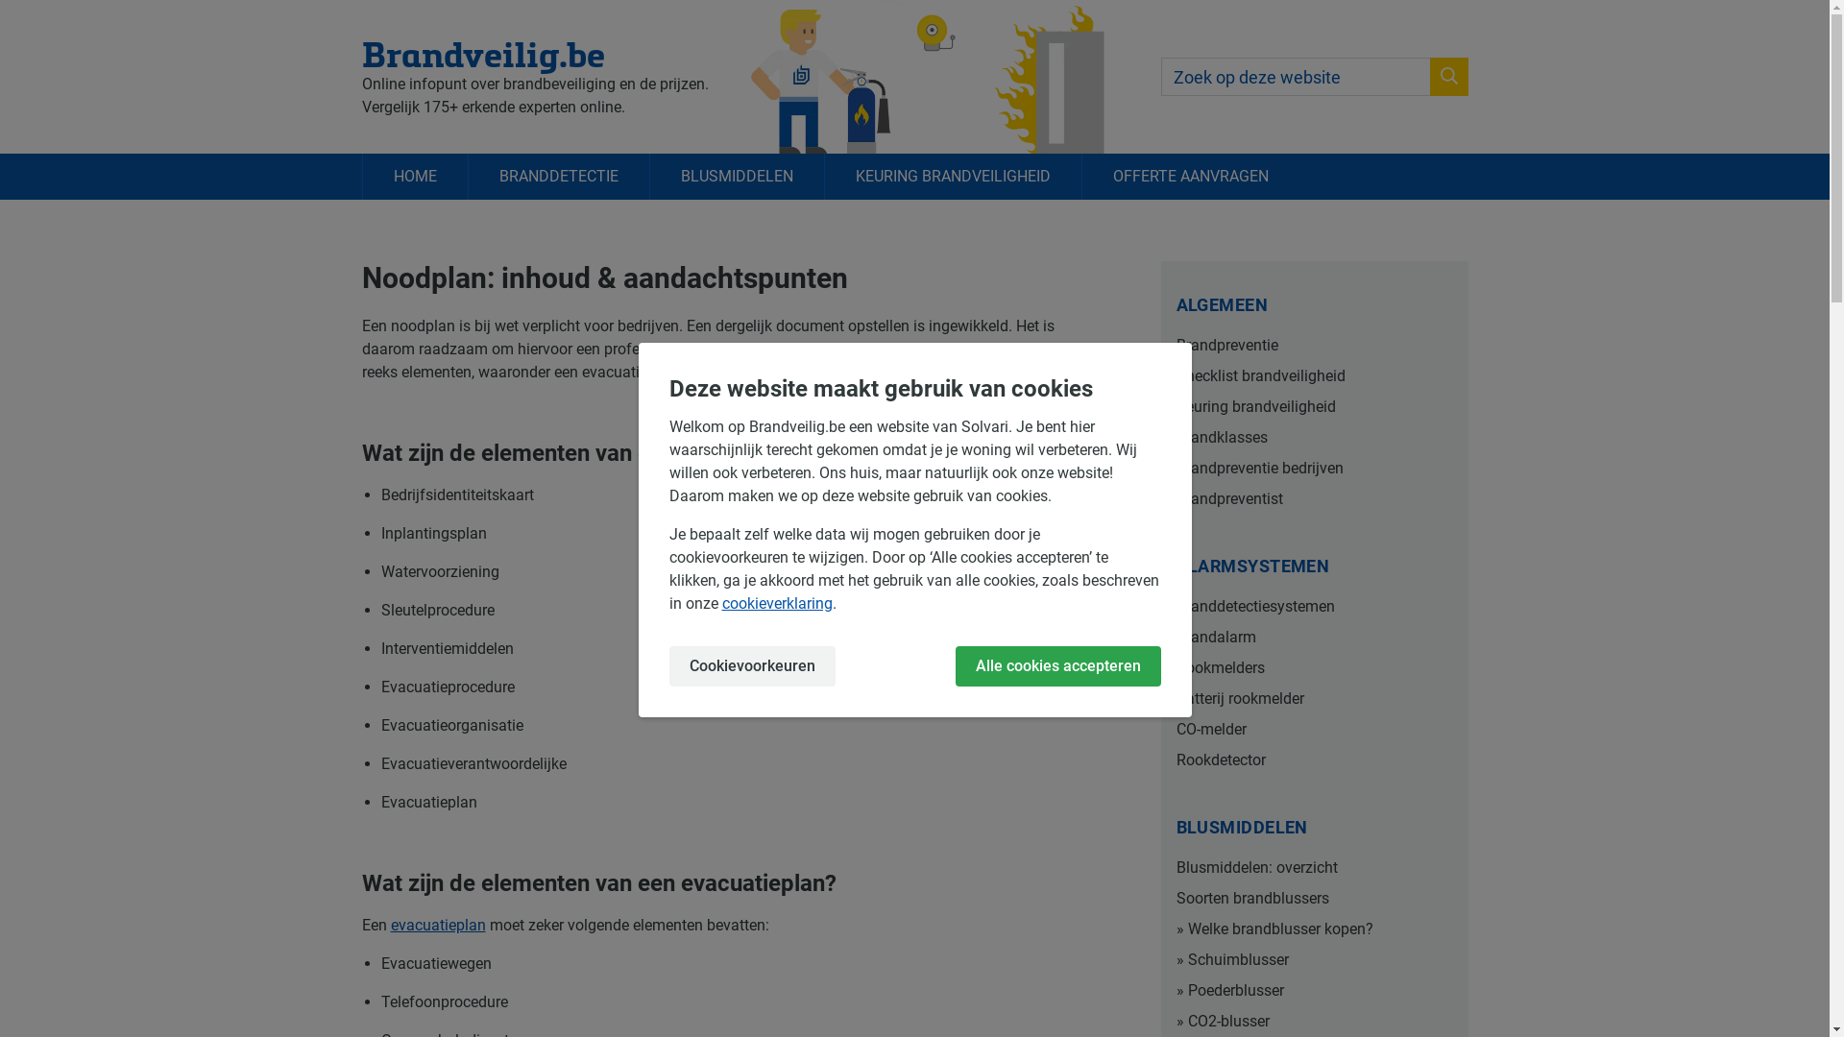 Image resolution: width=1844 pixels, height=1037 pixels. Describe the element at coordinates (1314, 899) in the screenshot. I see `Soorten brandblussers` at that location.